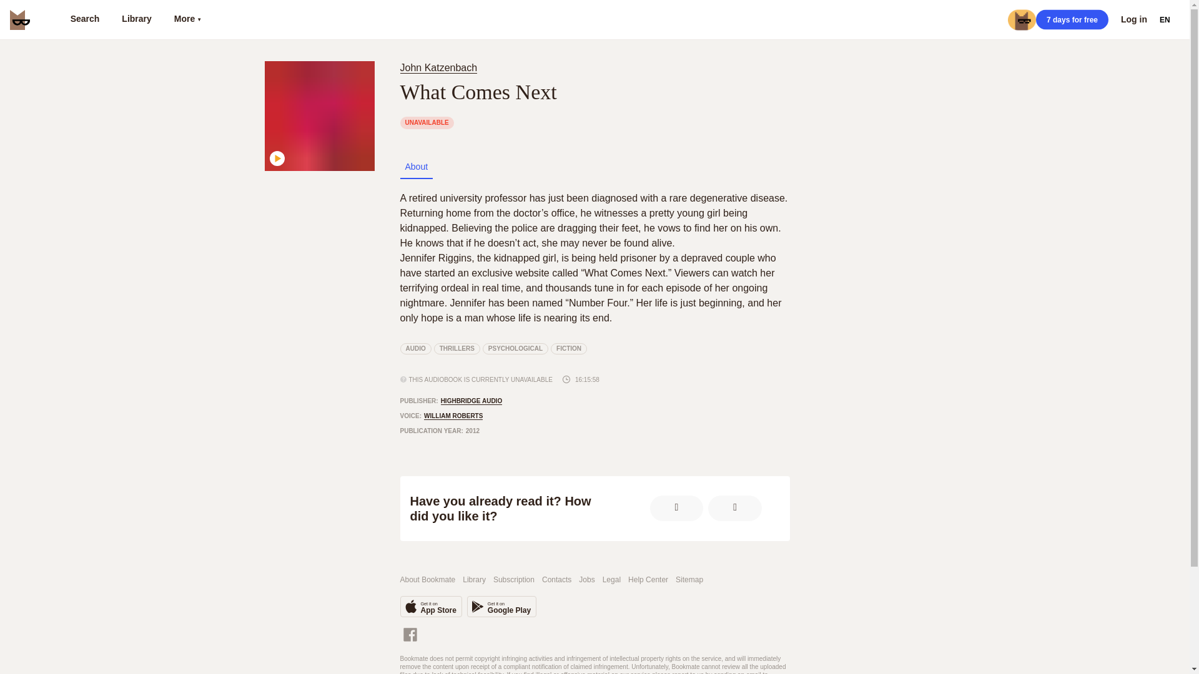 Image resolution: width=1199 pixels, height=674 pixels. Describe the element at coordinates (430, 607) in the screenshot. I see `Subscription` at that location.